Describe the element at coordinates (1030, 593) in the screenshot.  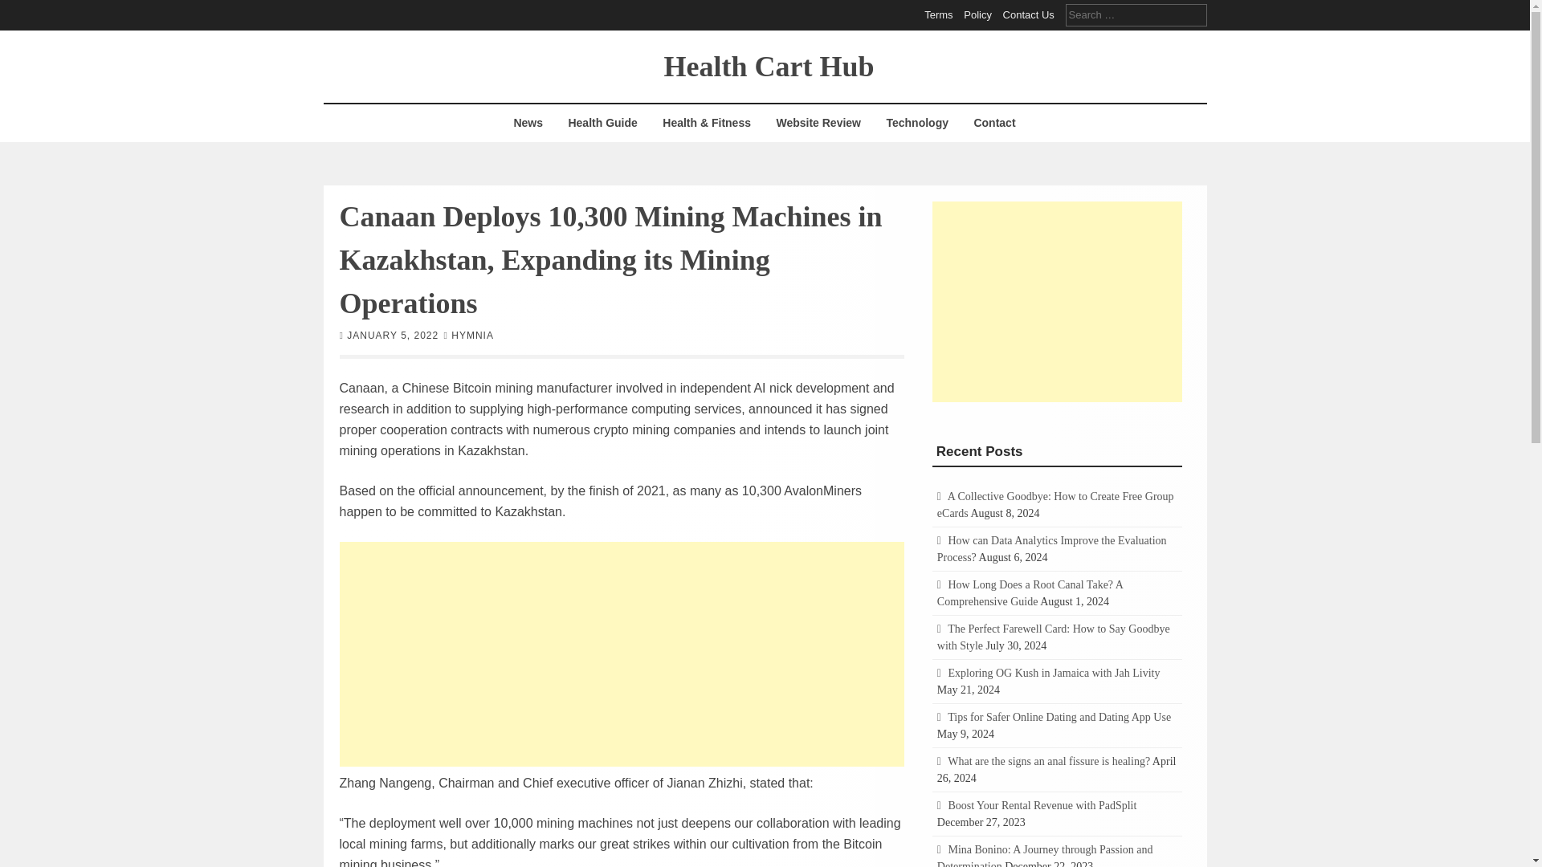
I see `How Long Does a Root Canal Take? A Comprehensive Guide` at that location.